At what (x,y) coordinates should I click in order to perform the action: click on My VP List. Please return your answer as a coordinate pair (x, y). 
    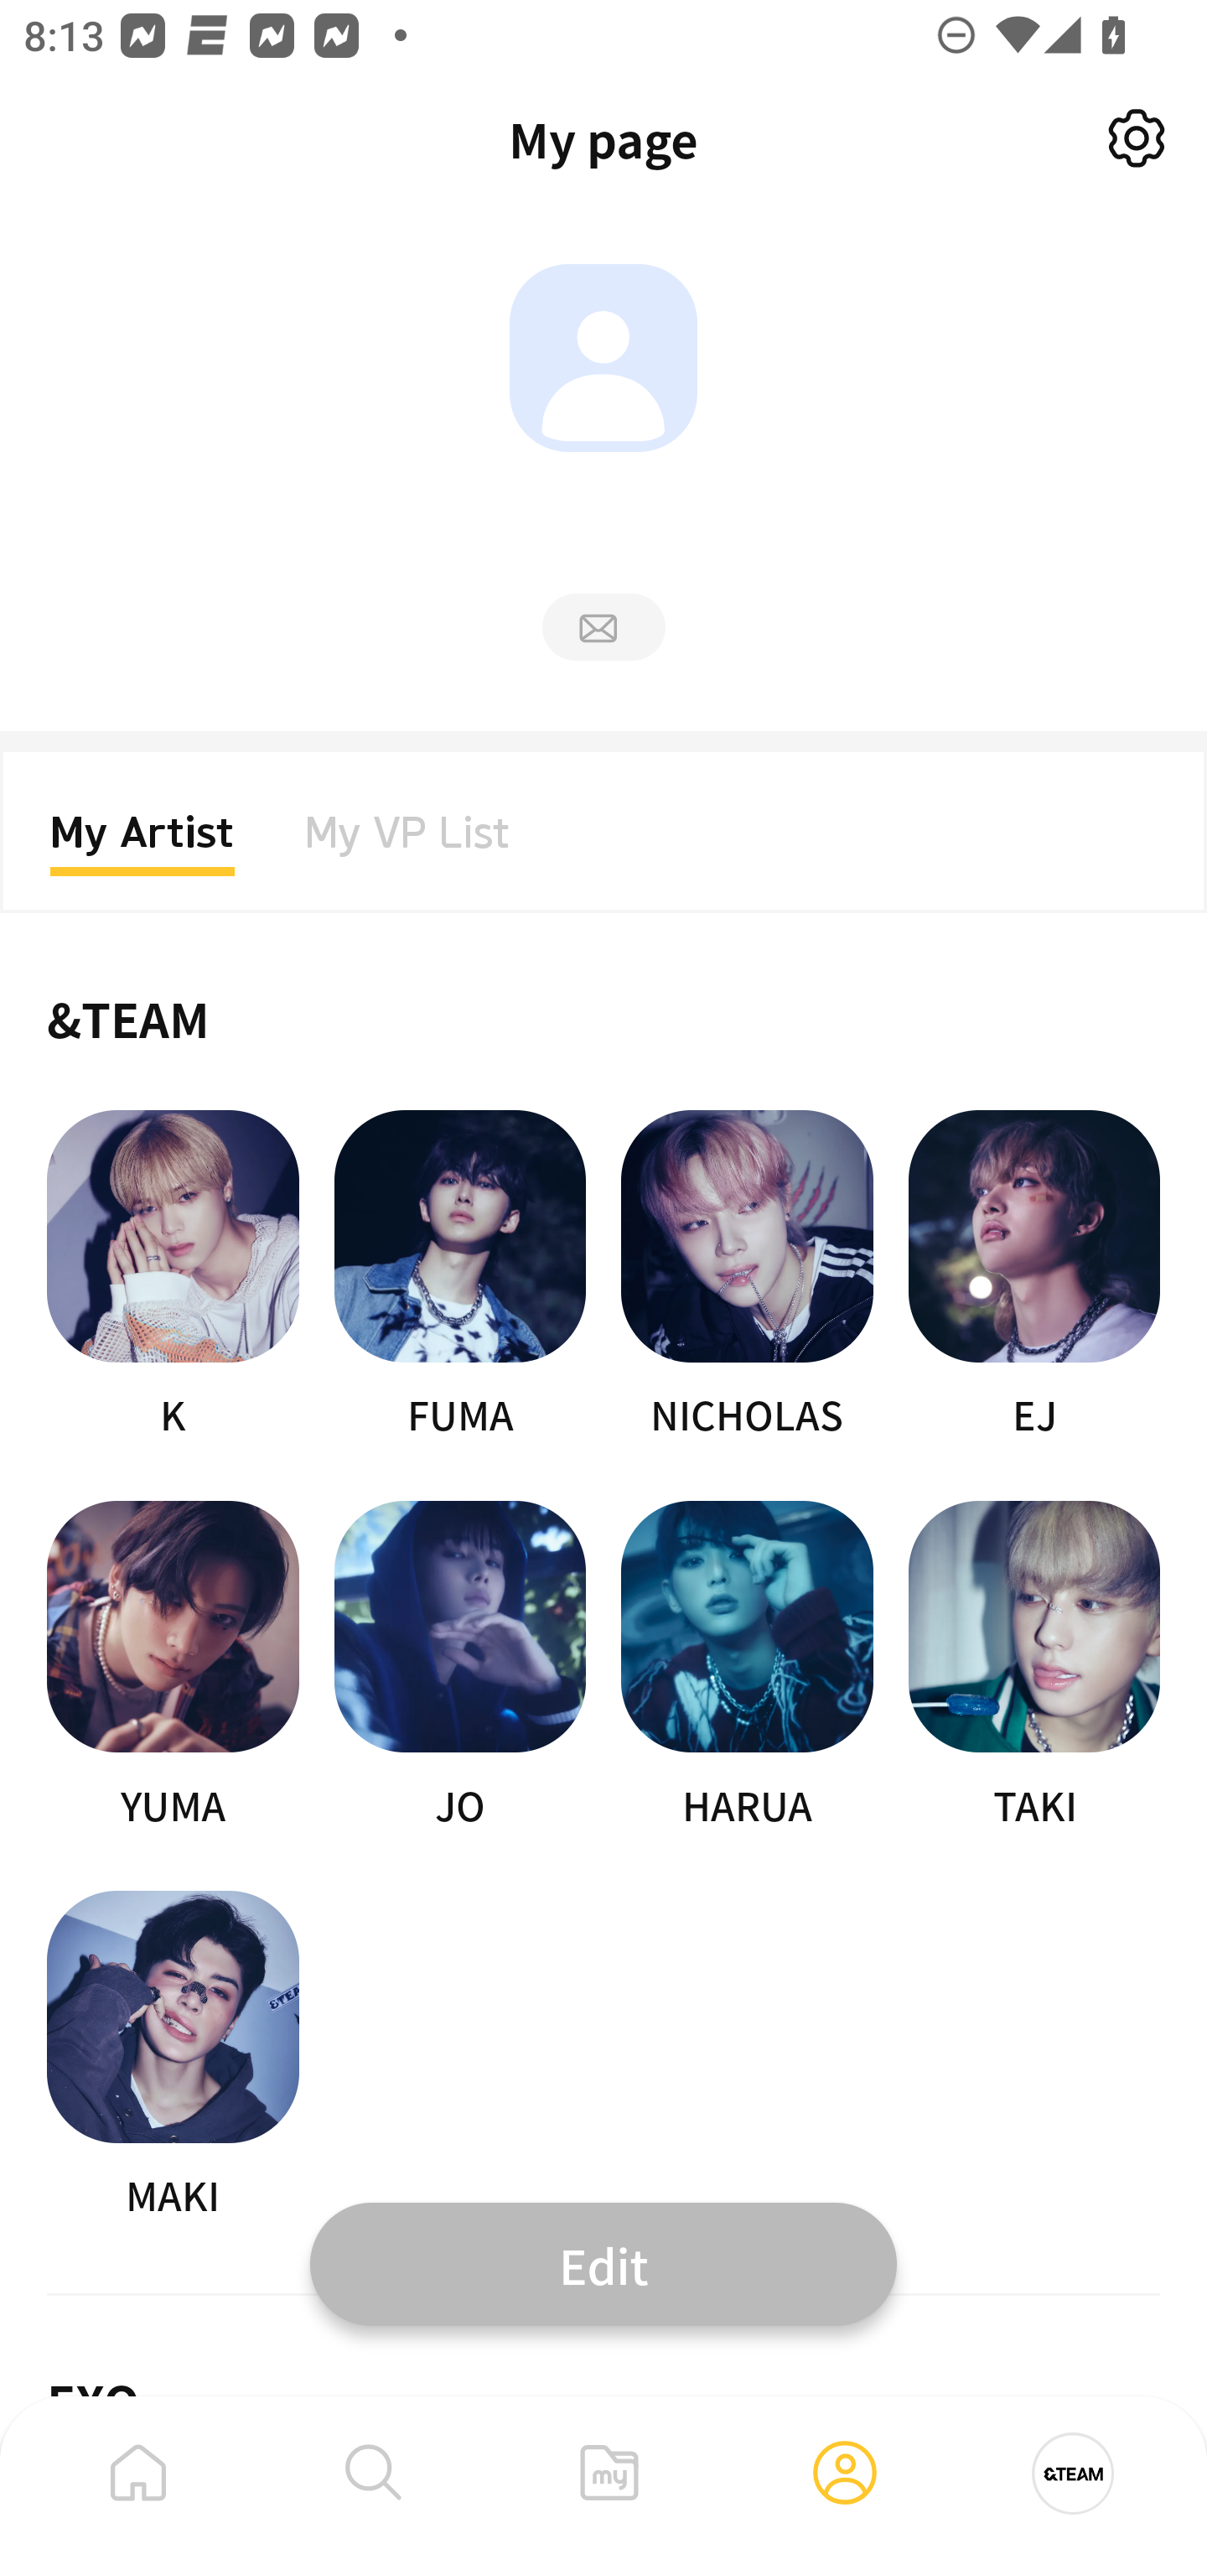
    Looking at the image, I should click on (407, 842).